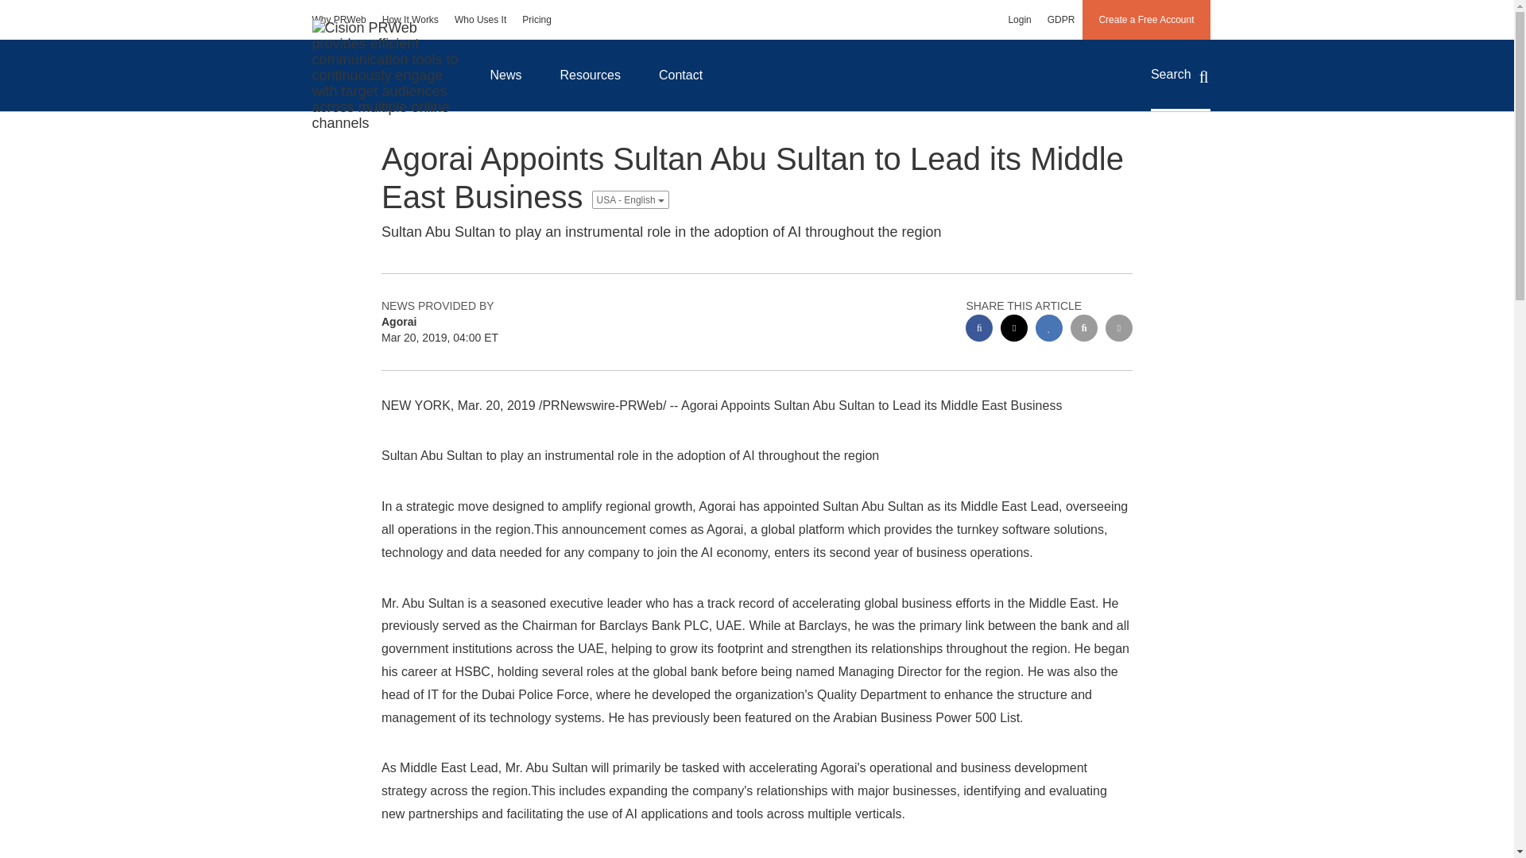  Describe the element at coordinates (1061, 19) in the screenshot. I see `GDPR` at that location.